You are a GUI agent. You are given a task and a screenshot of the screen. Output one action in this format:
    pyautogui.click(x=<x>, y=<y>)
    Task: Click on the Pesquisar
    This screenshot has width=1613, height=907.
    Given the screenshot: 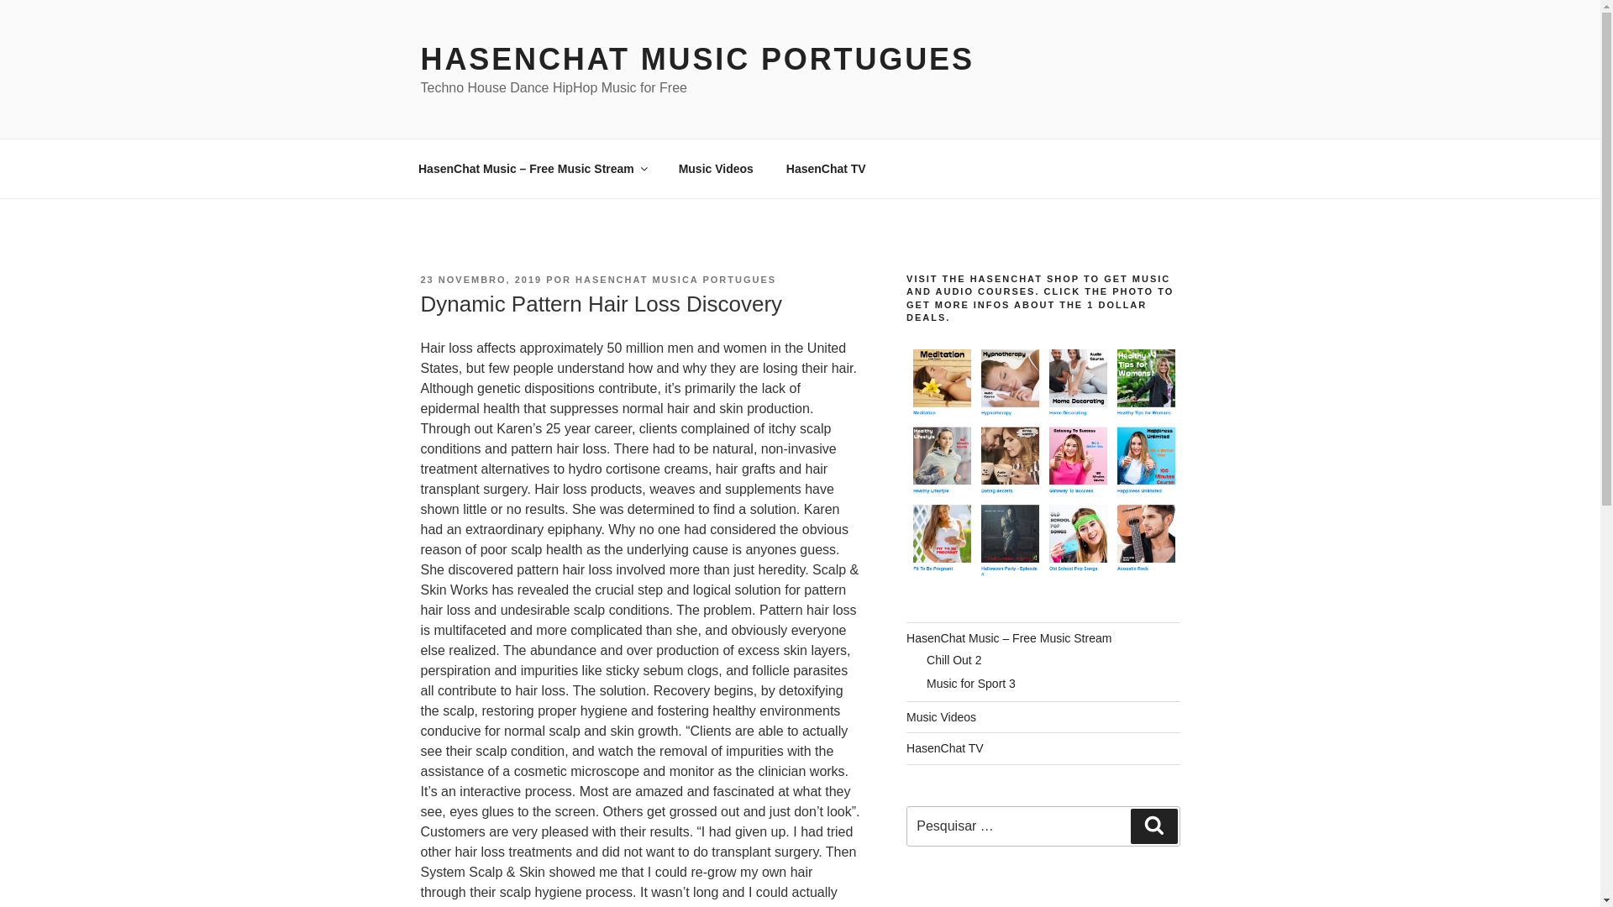 What is the action you would take?
    pyautogui.click(x=1153, y=826)
    